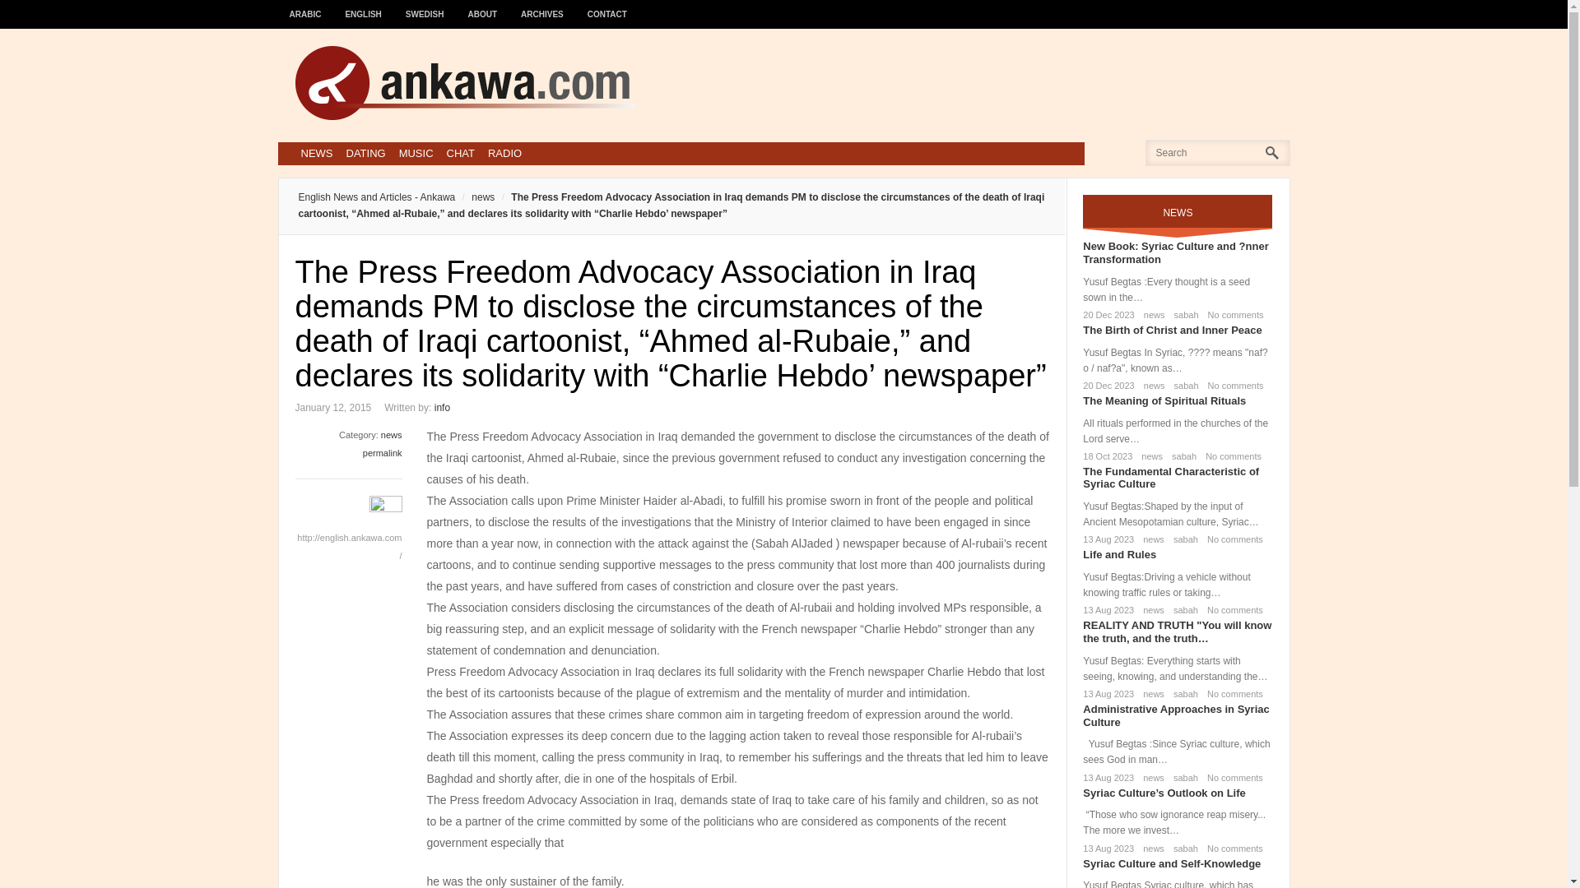 The image size is (1580, 888). Describe the element at coordinates (1172, 331) in the screenshot. I see `The Birth of Christ and Inner Peace` at that location.